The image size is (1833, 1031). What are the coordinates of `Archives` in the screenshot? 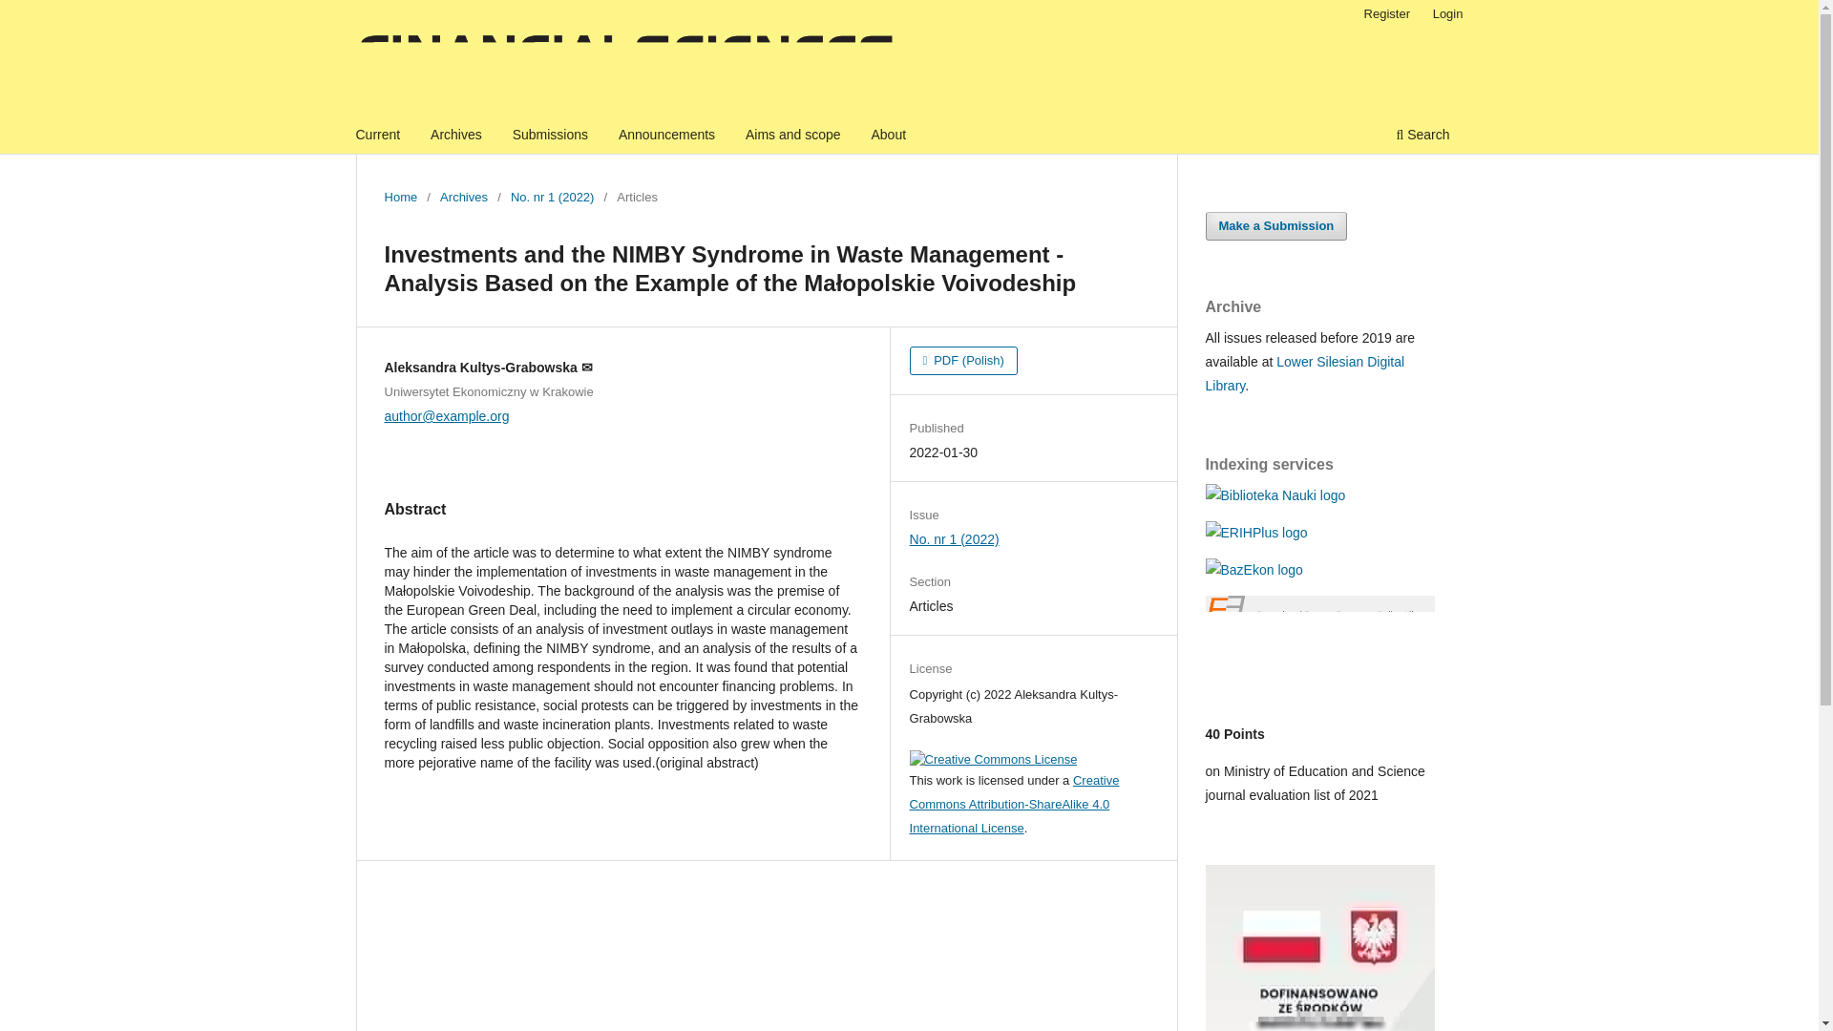 It's located at (456, 137).